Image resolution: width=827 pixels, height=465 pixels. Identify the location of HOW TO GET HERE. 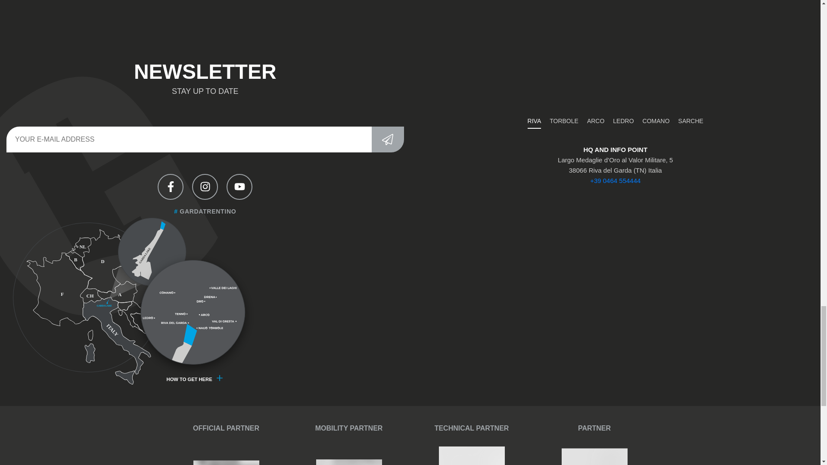
(195, 382).